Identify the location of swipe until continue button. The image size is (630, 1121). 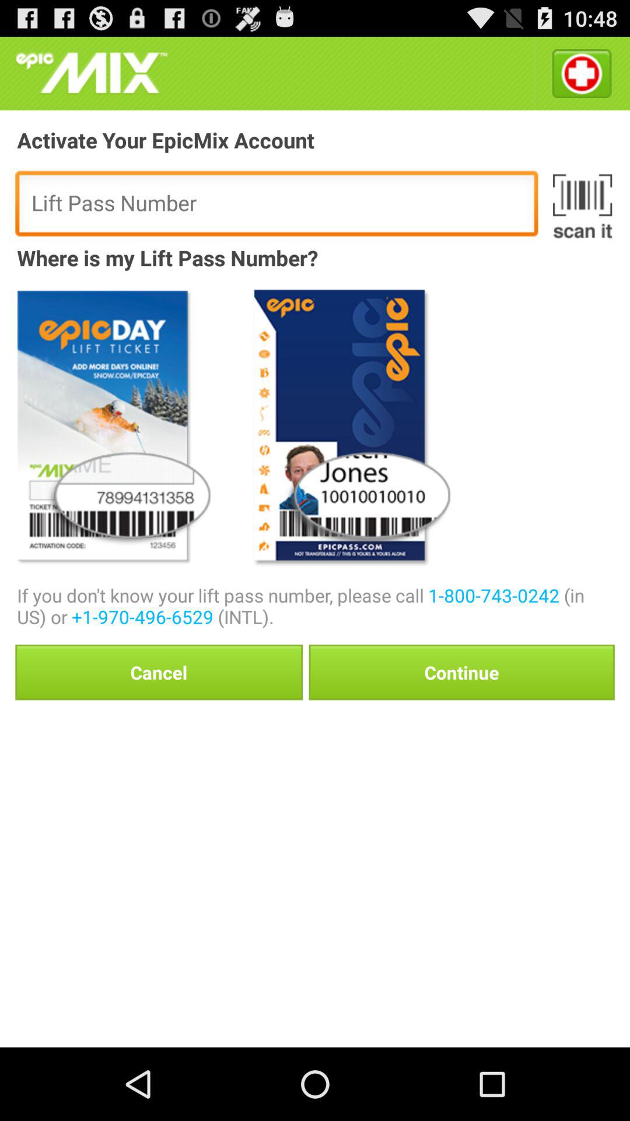
(461, 672).